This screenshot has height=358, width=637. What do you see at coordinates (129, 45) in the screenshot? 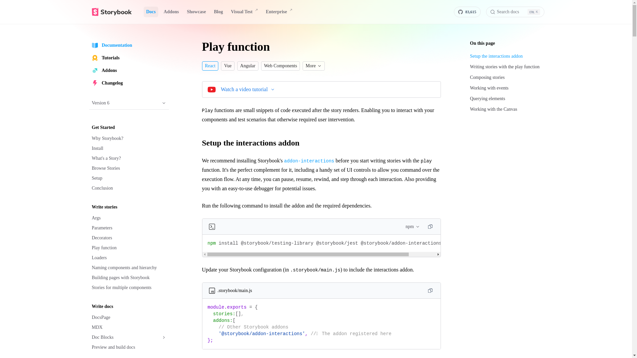
I see `Documentation` at bounding box center [129, 45].